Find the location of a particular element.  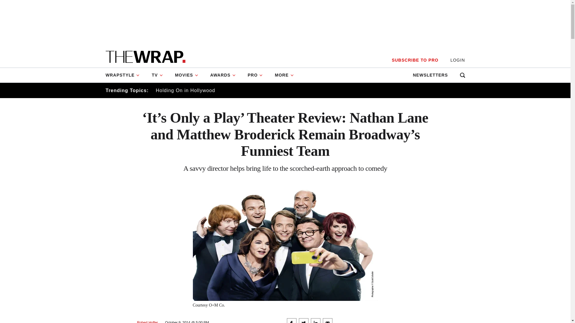

PRO is located at coordinates (255, 75).